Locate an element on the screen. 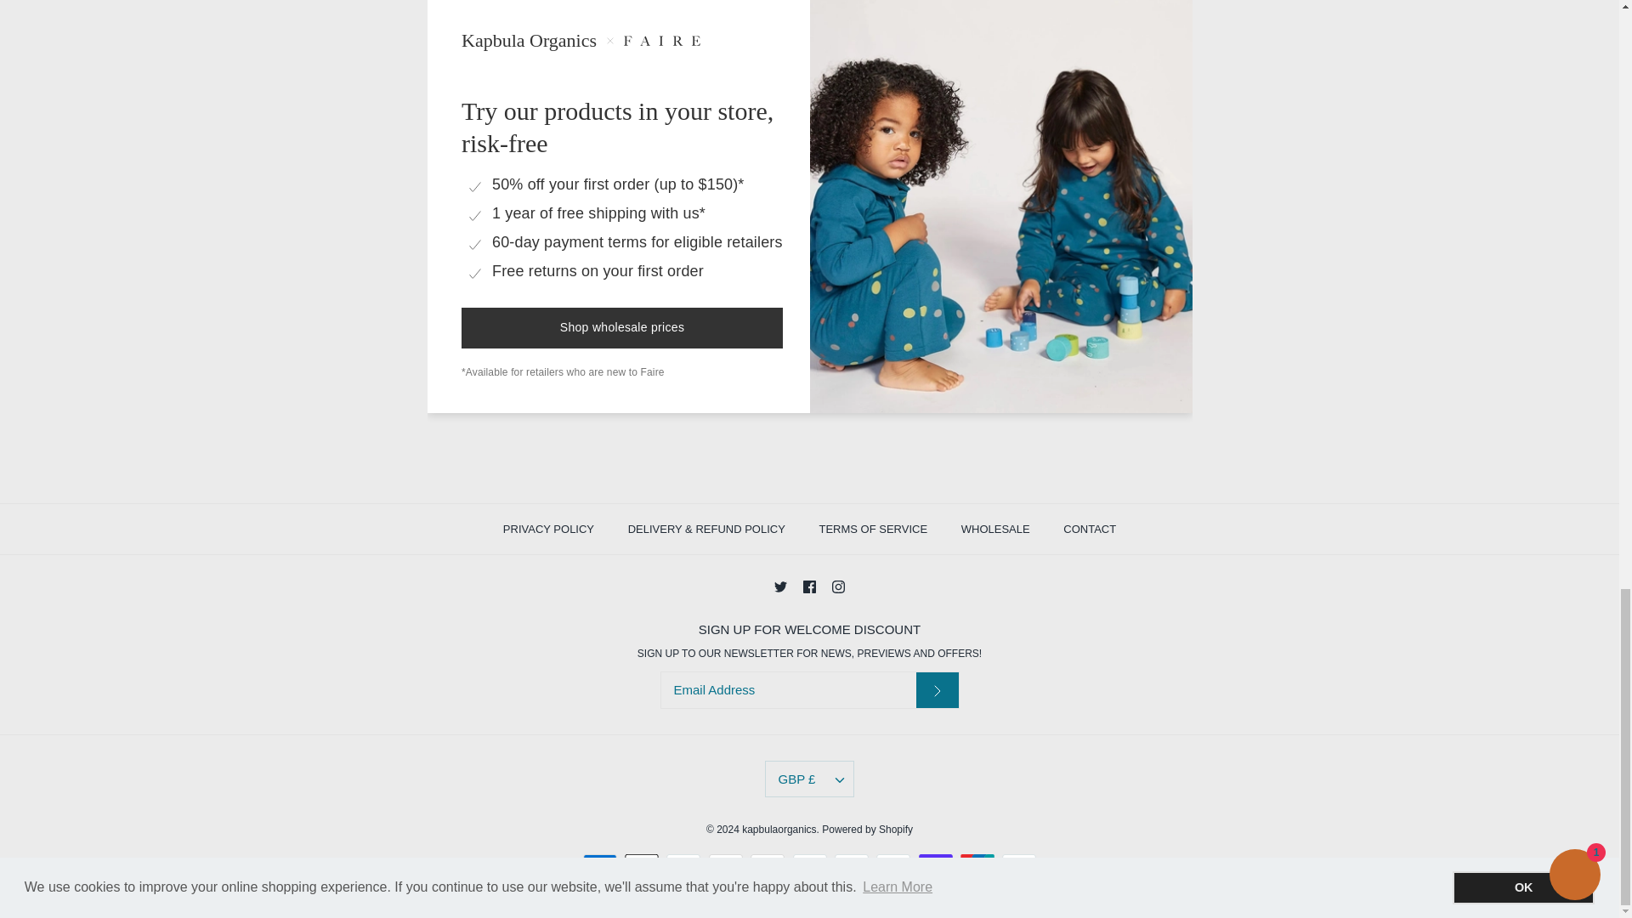 The width and height of the screenshot is (1632, 918). Facebook is located at coordinates (809, 586).